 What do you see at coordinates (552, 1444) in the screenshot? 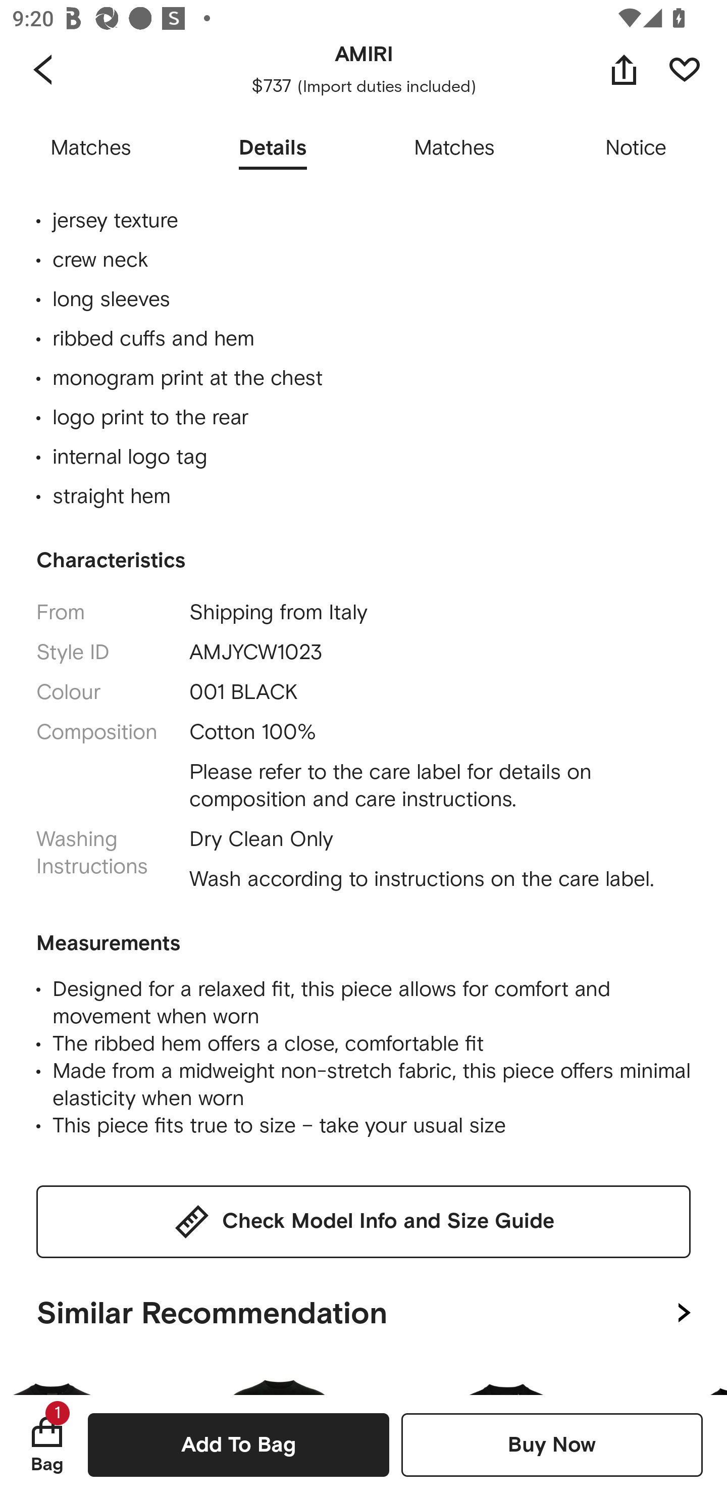
I see `Buy Now` at bounding box center [552, 1444].